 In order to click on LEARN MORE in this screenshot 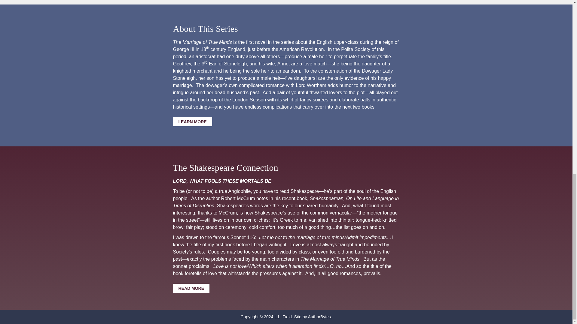, I will do `click(193, 122)`.